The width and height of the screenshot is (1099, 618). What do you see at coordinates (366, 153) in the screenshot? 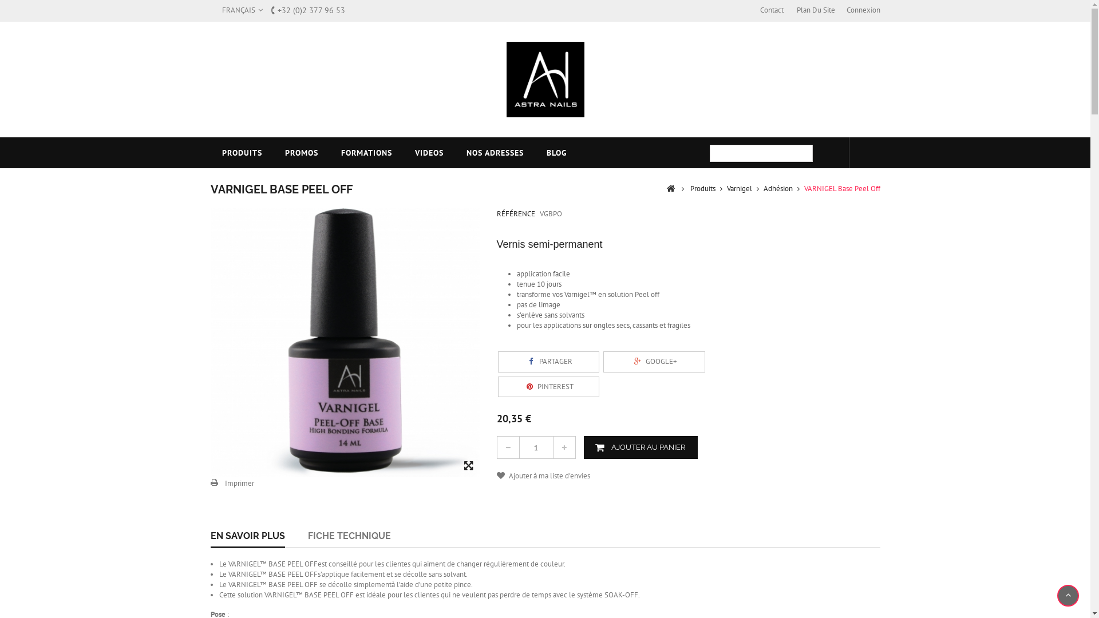
I see `FORMATIONS` at bounding box center [366, 153].